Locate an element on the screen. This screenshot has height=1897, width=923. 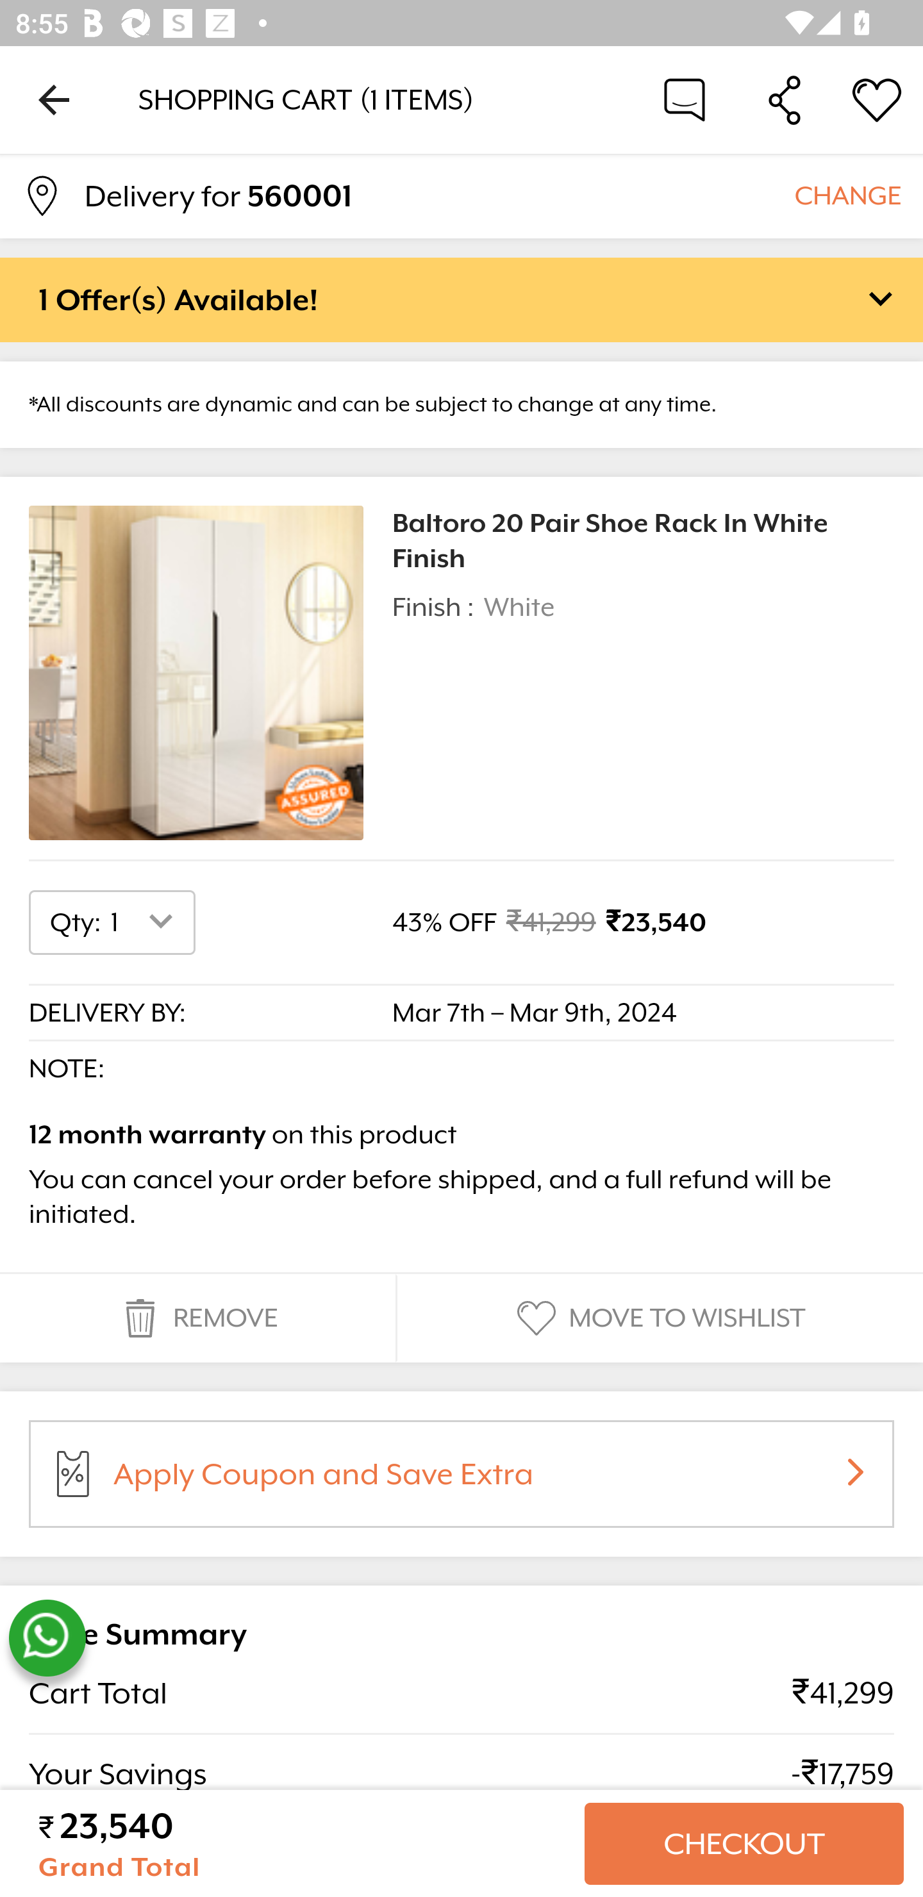
₹ 23,540 Grand Total is located at coordinates (303, 1844).